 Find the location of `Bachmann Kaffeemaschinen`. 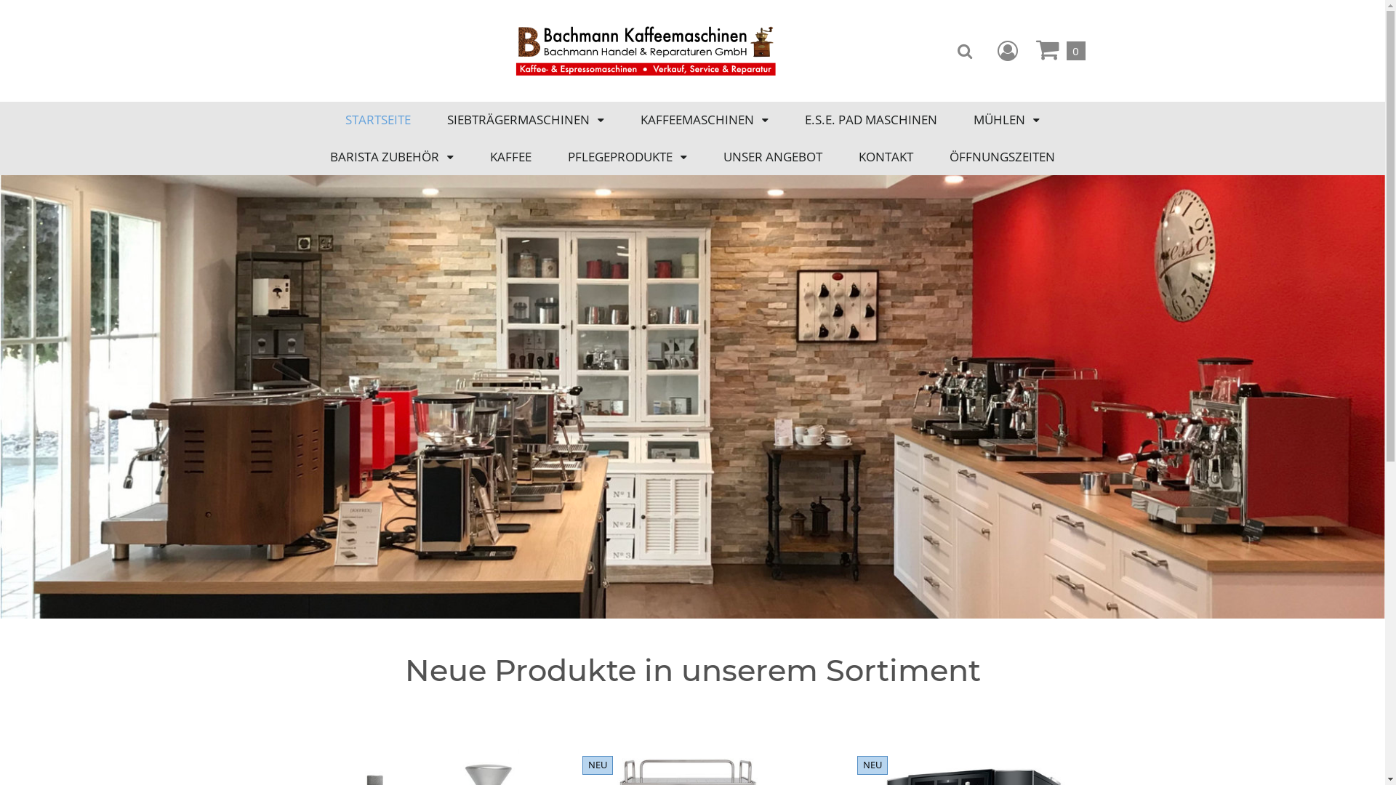

Bachmann Kaffeemaschinen is located at coordinates (646, 51).